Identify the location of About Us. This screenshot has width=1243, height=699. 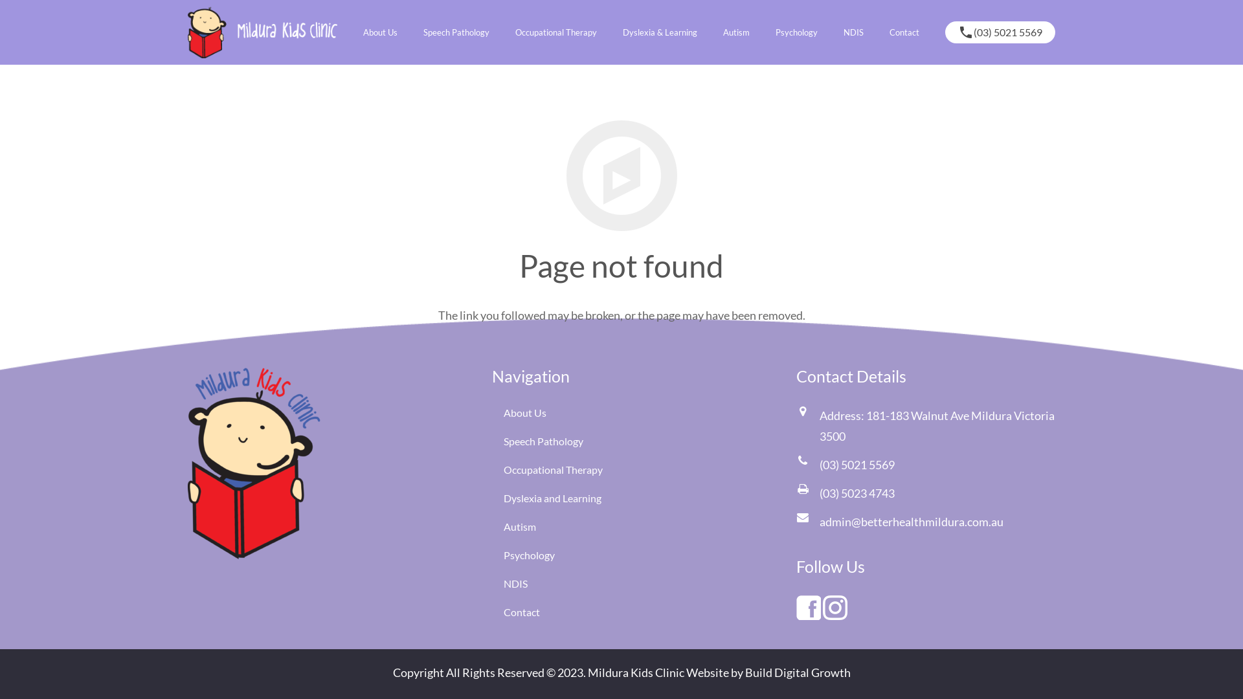
(381, 32).